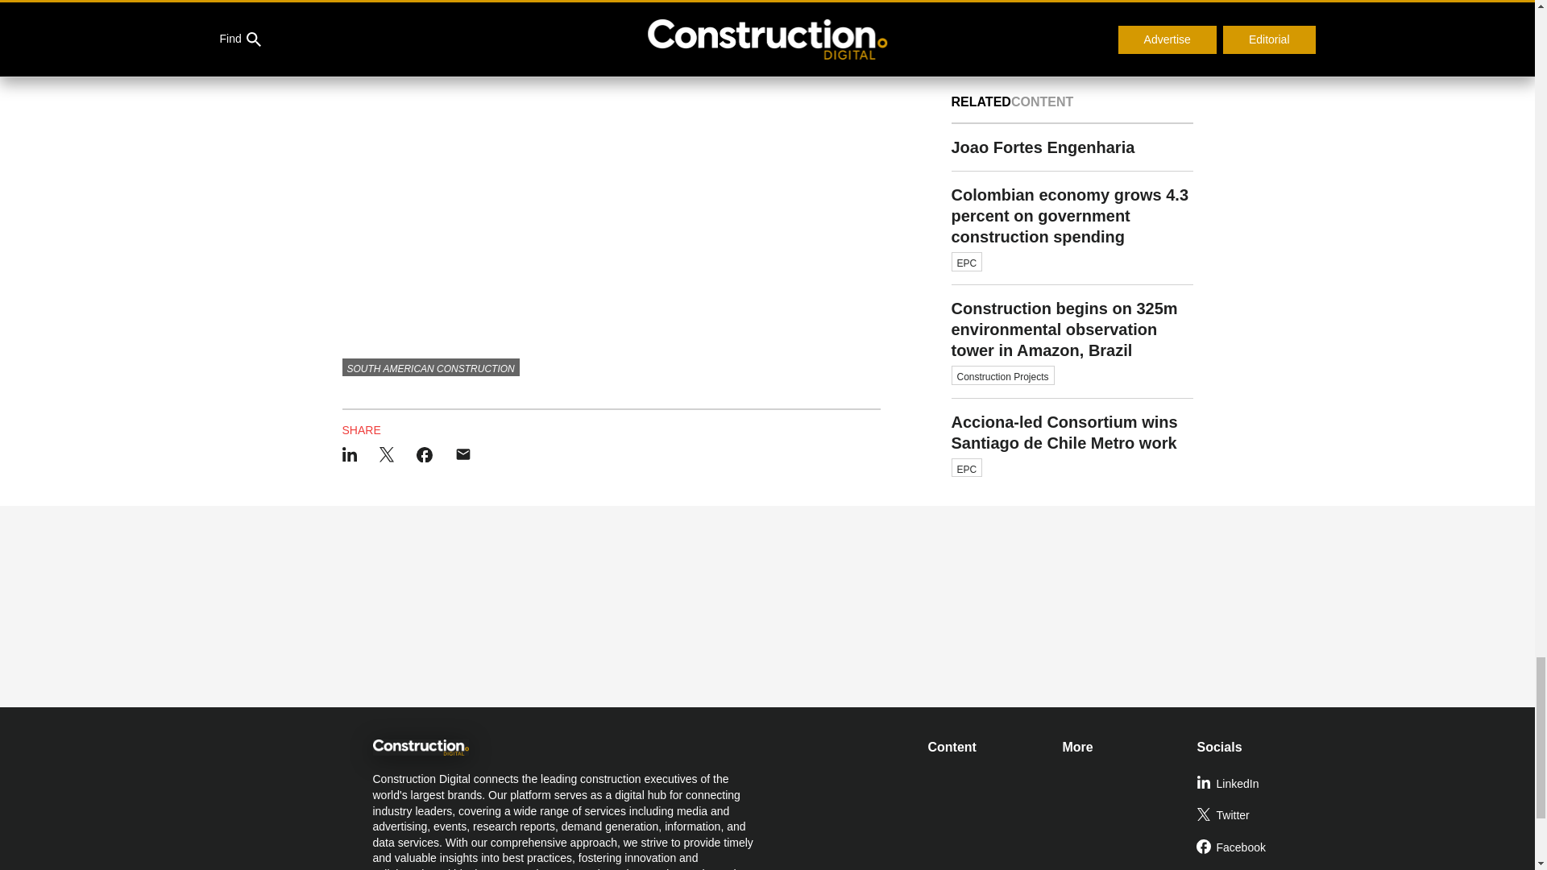 This screenshot has height=870, width=1547. Describe the element at coordinates (1257, 867) in the screenshot. I see `Instagram` at that location.